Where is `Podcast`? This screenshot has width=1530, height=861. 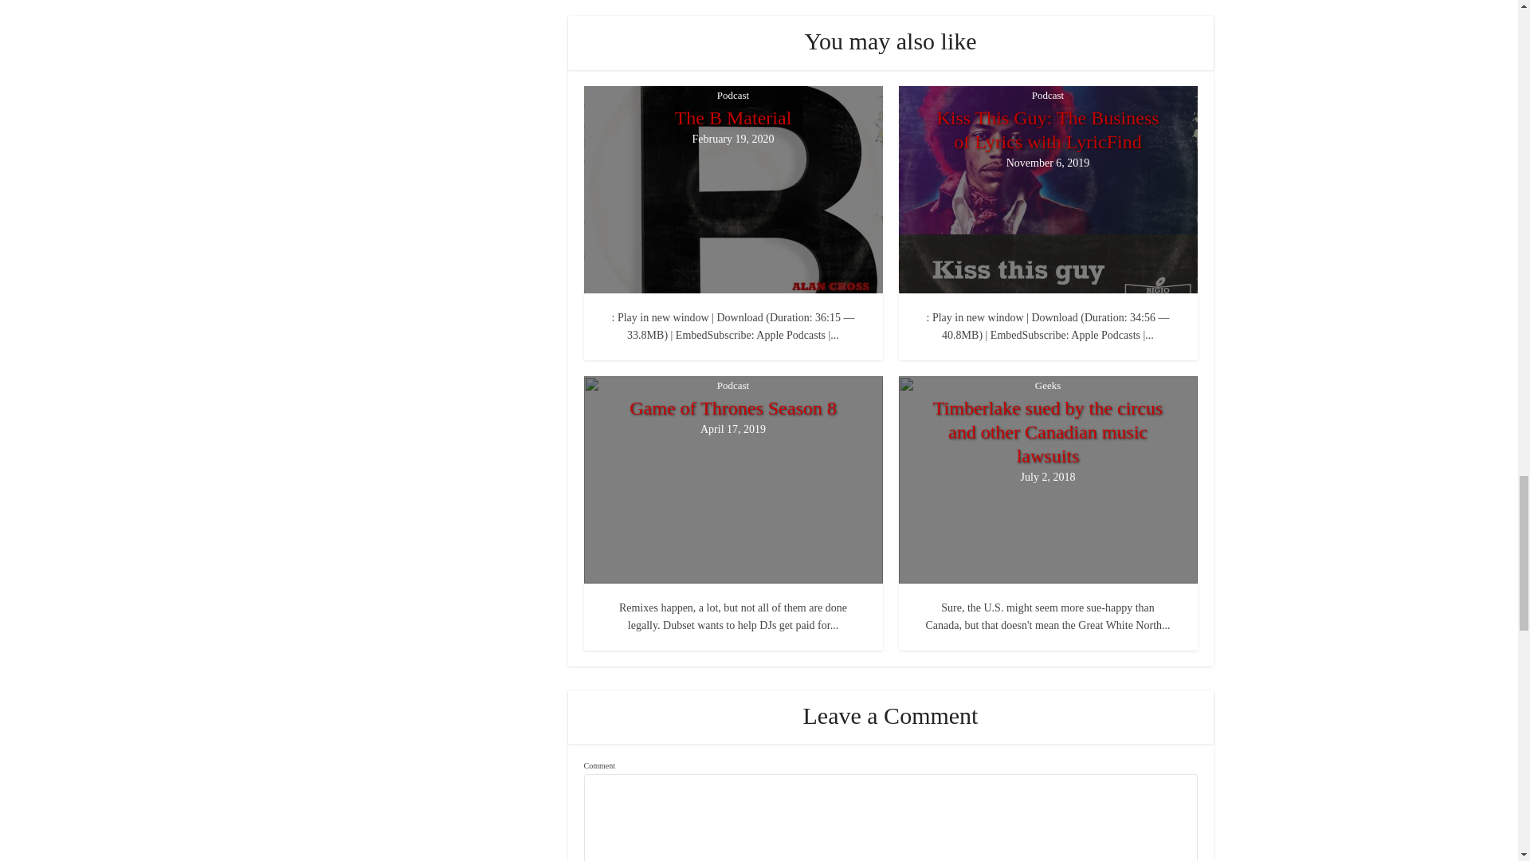
Podcast is located at coordinates (733, 384).